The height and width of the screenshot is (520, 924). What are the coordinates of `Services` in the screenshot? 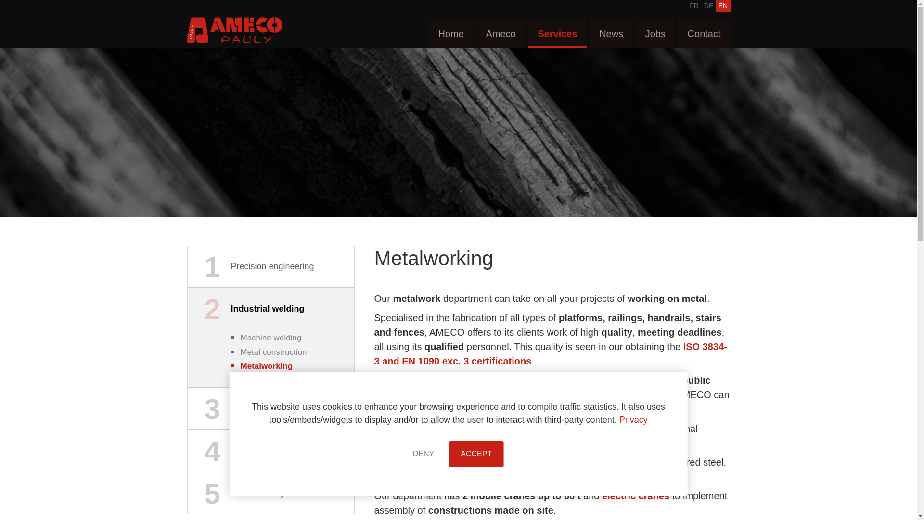 It's located at (557, 34).